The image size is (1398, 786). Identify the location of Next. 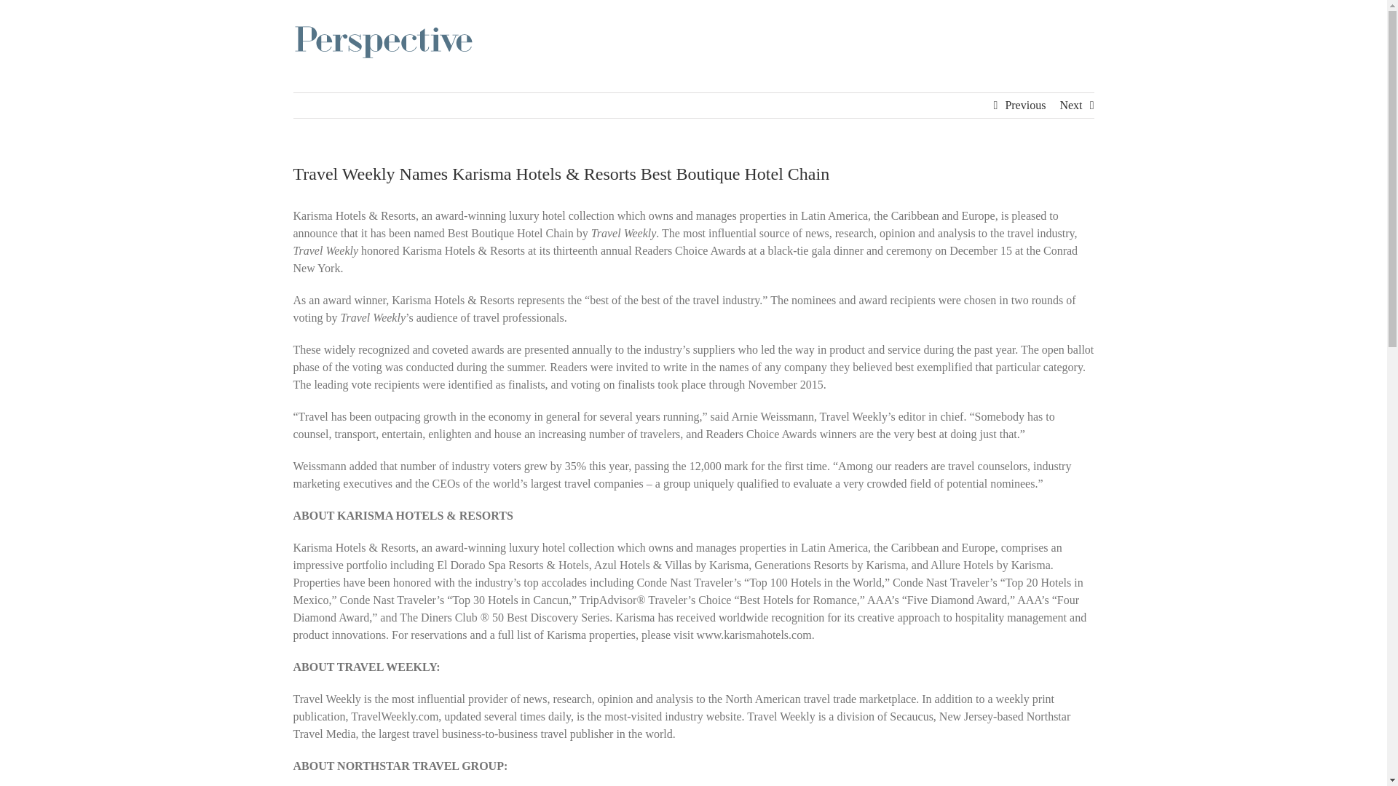
(1070, 106).